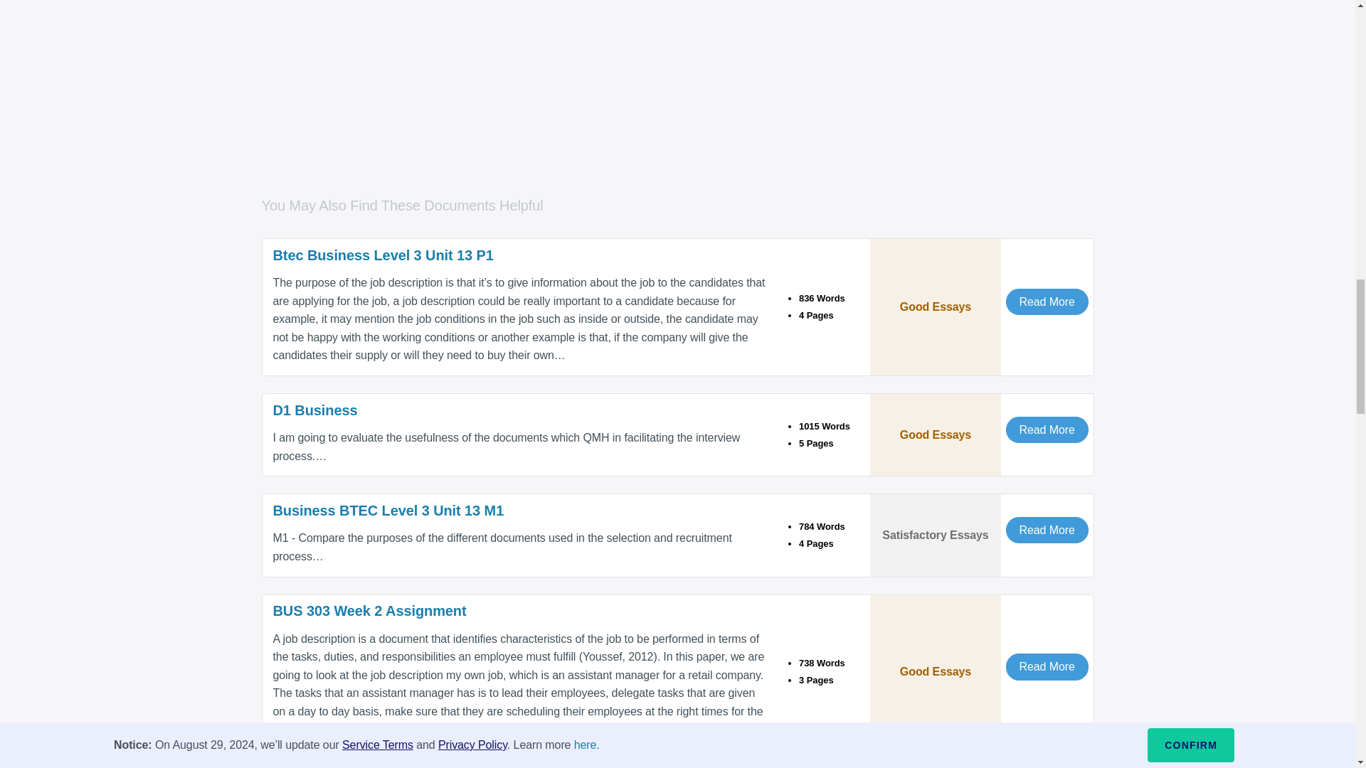 Image resolution: width=1366 pixels, height=768 pixels. What do you see at coordinates (519, 255) in the screenshot?
I see `Btec Business Level 3 Unit 13 P1` at bounding box center [519, 255].